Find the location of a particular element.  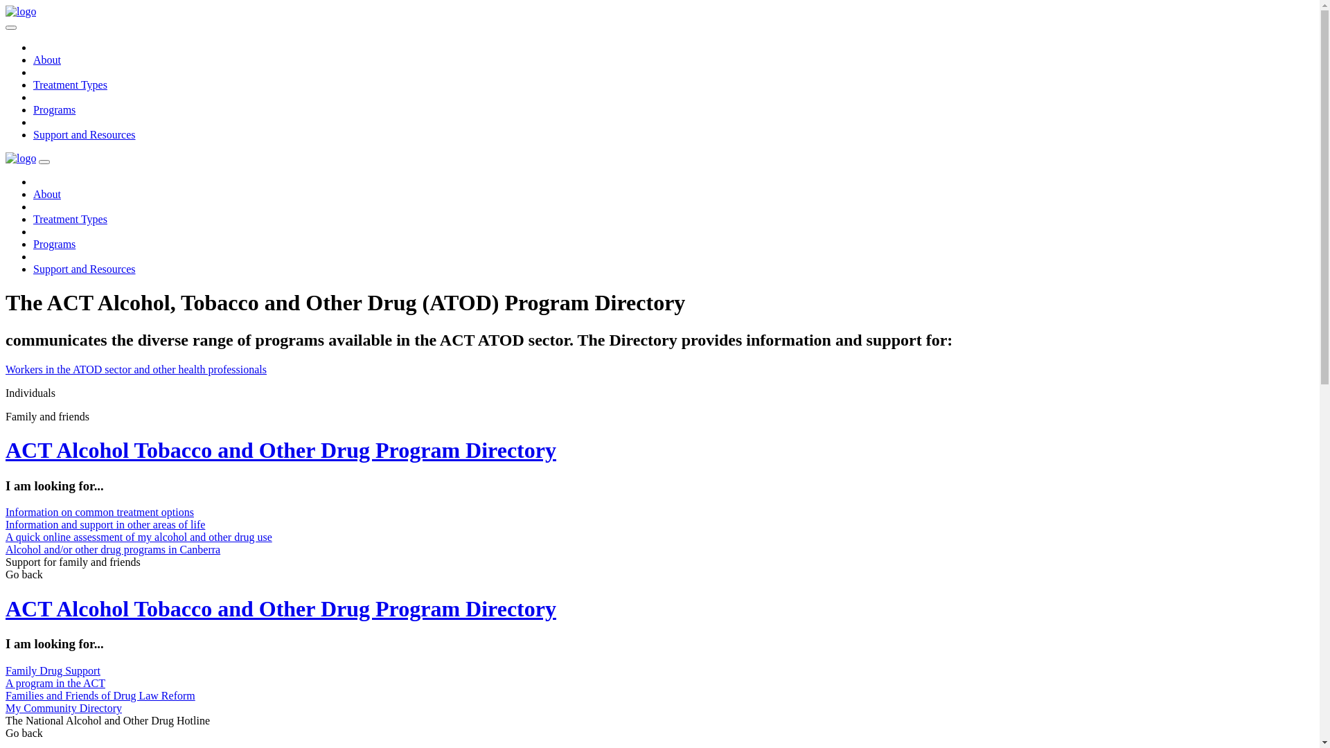

Go back is located at coordinates (24, 733).